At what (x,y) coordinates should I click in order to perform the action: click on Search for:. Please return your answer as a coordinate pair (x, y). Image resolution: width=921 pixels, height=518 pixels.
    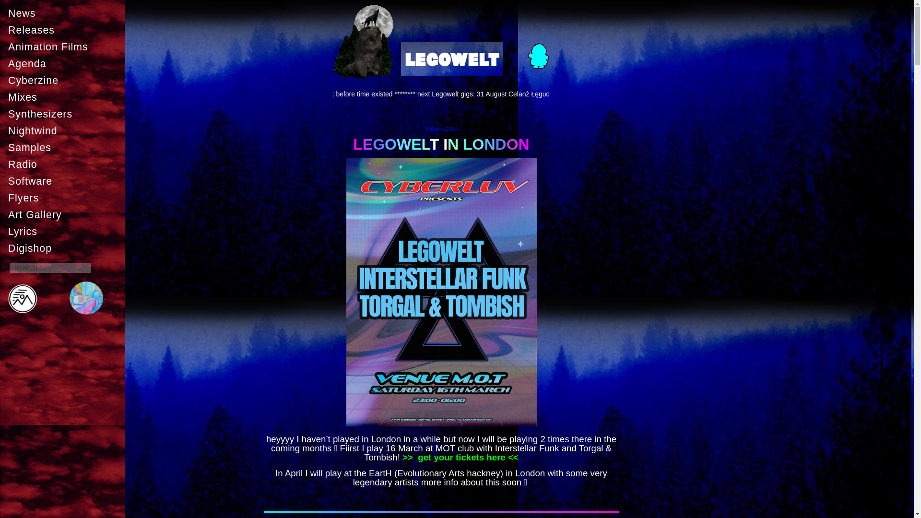
    Looking at the image, I should click on (50, 268).